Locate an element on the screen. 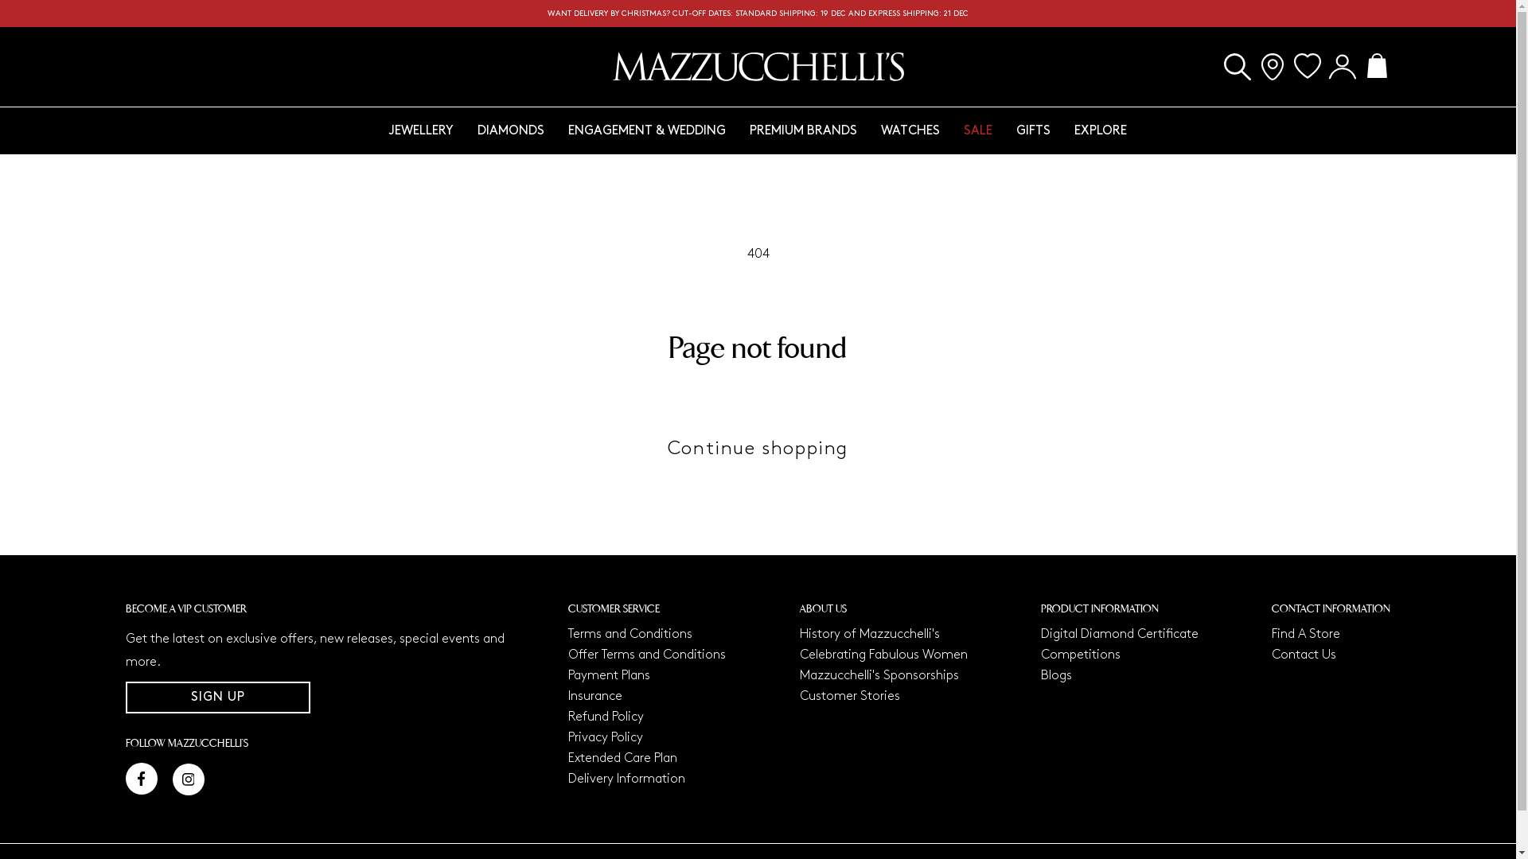 This screenshot has height=859, width=1528. Customer Stories is located at coordinates (850, 696).